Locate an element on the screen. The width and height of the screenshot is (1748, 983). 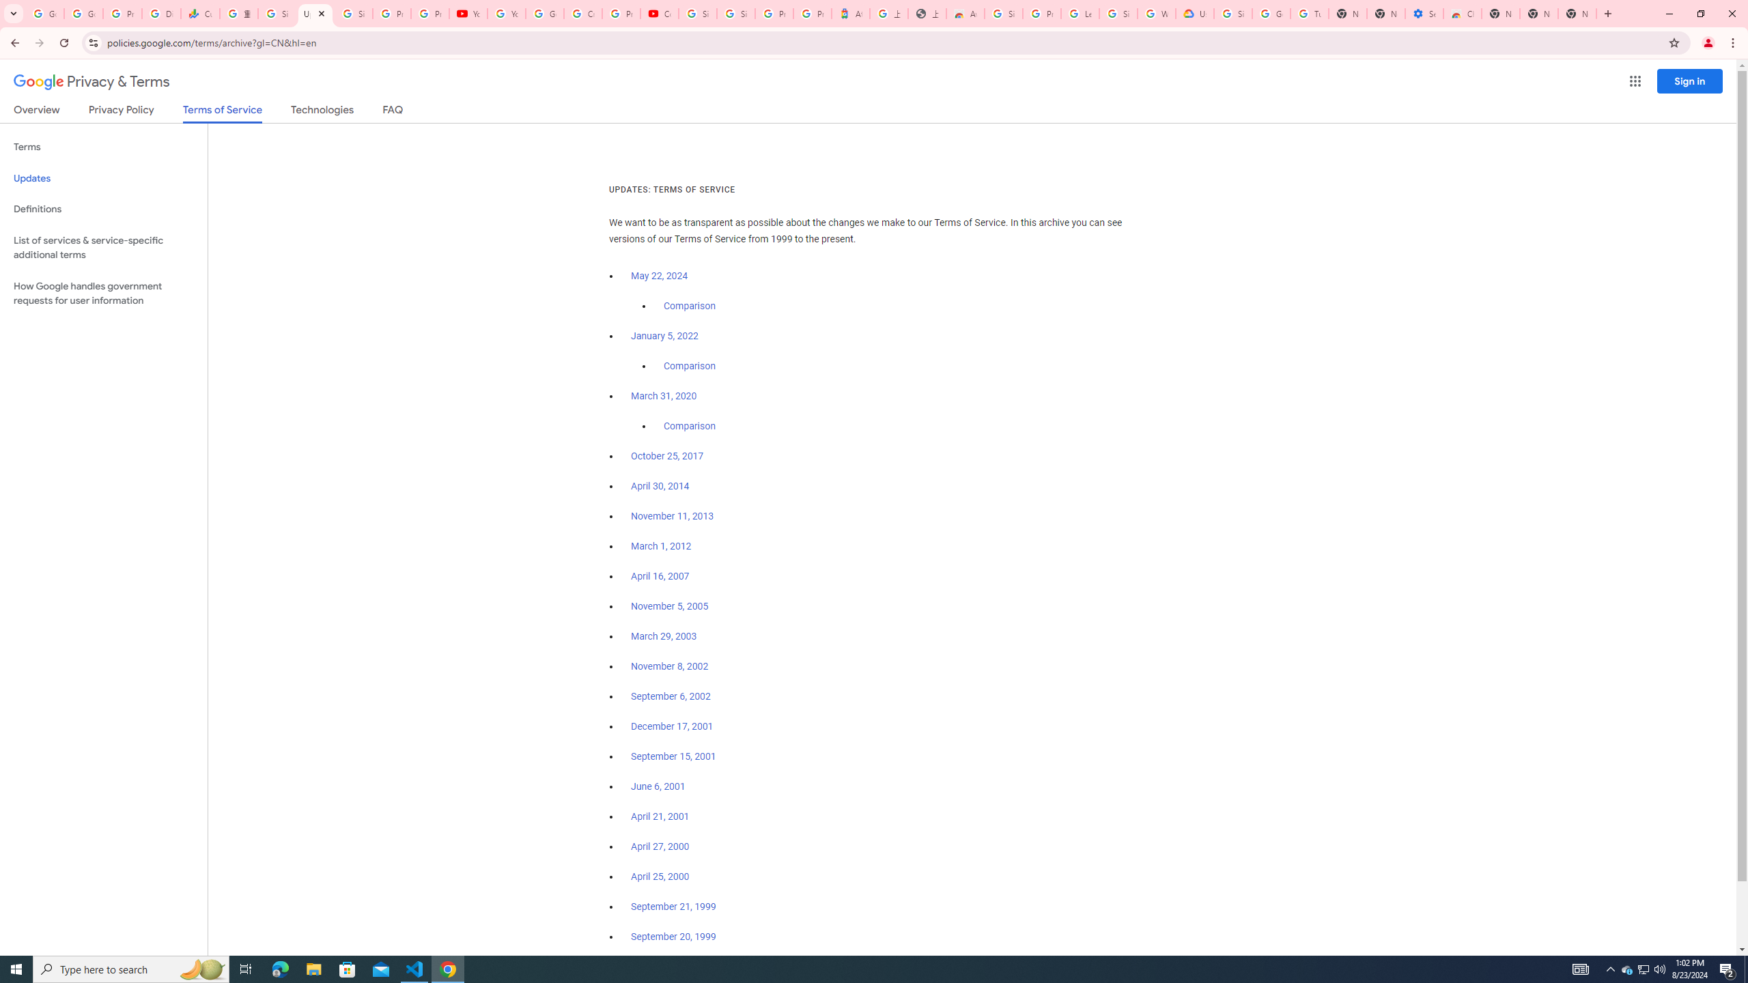
March 29, 2003 is located at coordinates (664, 636).